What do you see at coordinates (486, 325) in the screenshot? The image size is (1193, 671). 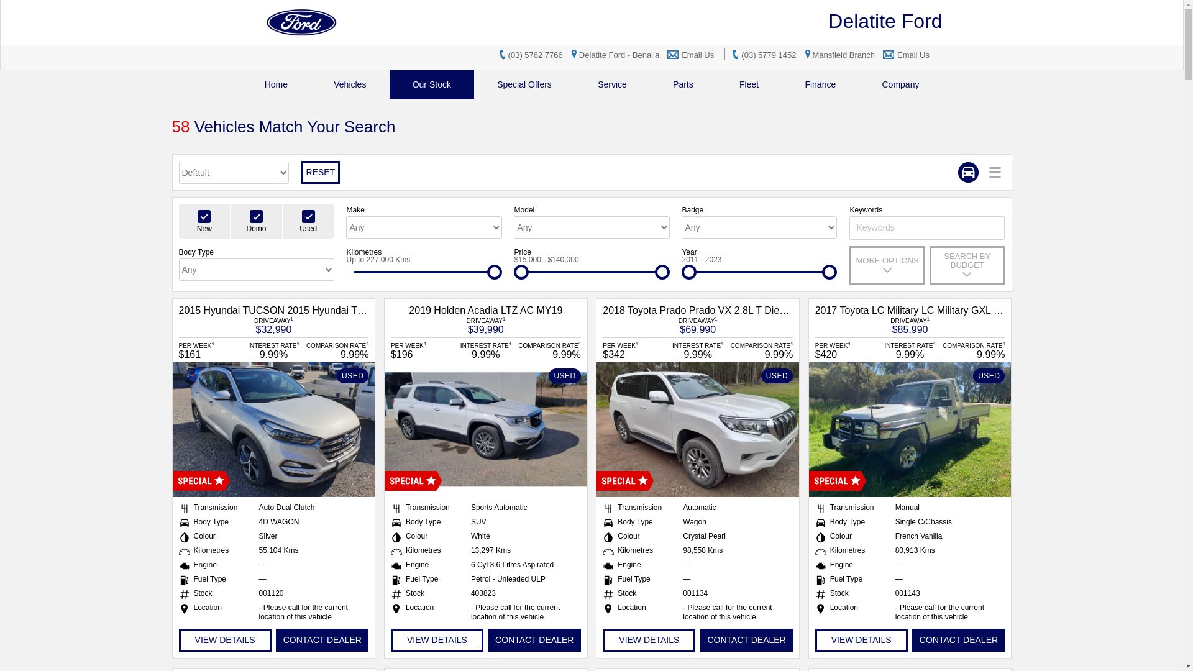 I see `DRIVEAWAY1
$39,990` at bounding box center [486, 325].